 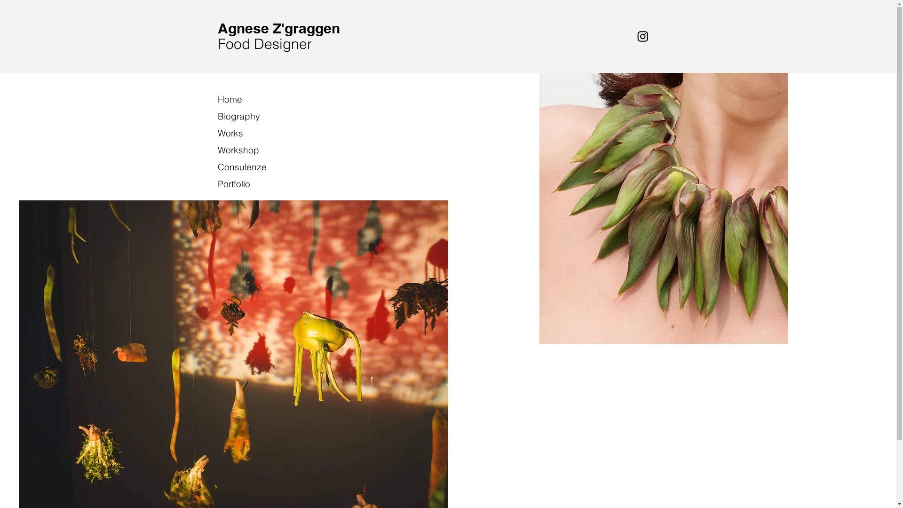 What do you see at coordinates (251, 167) in the screenshot?
I see `Consulenze` at bounding box center [251, 167].